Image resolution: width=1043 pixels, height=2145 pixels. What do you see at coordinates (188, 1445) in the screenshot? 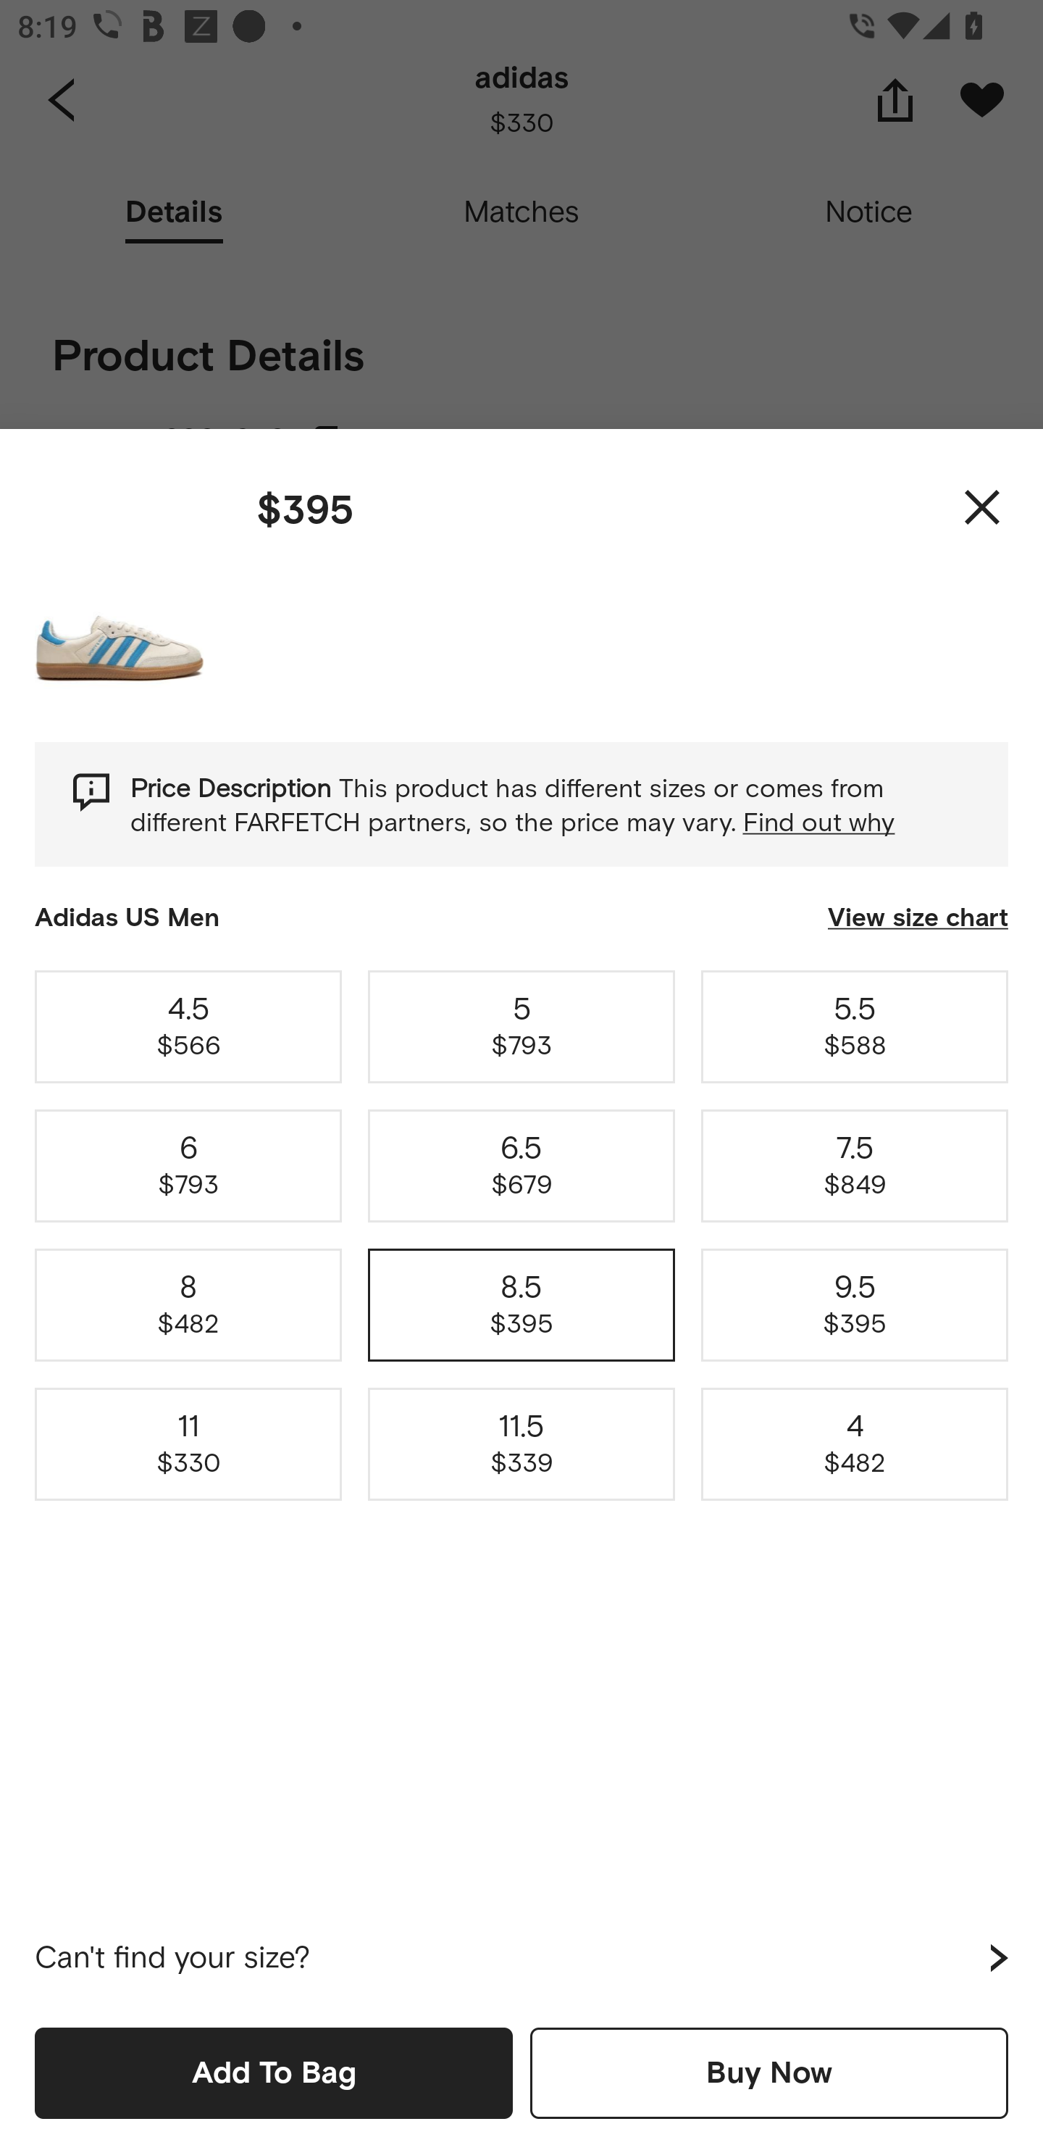
I see `11 $330` at bounding box center [188, 1445].